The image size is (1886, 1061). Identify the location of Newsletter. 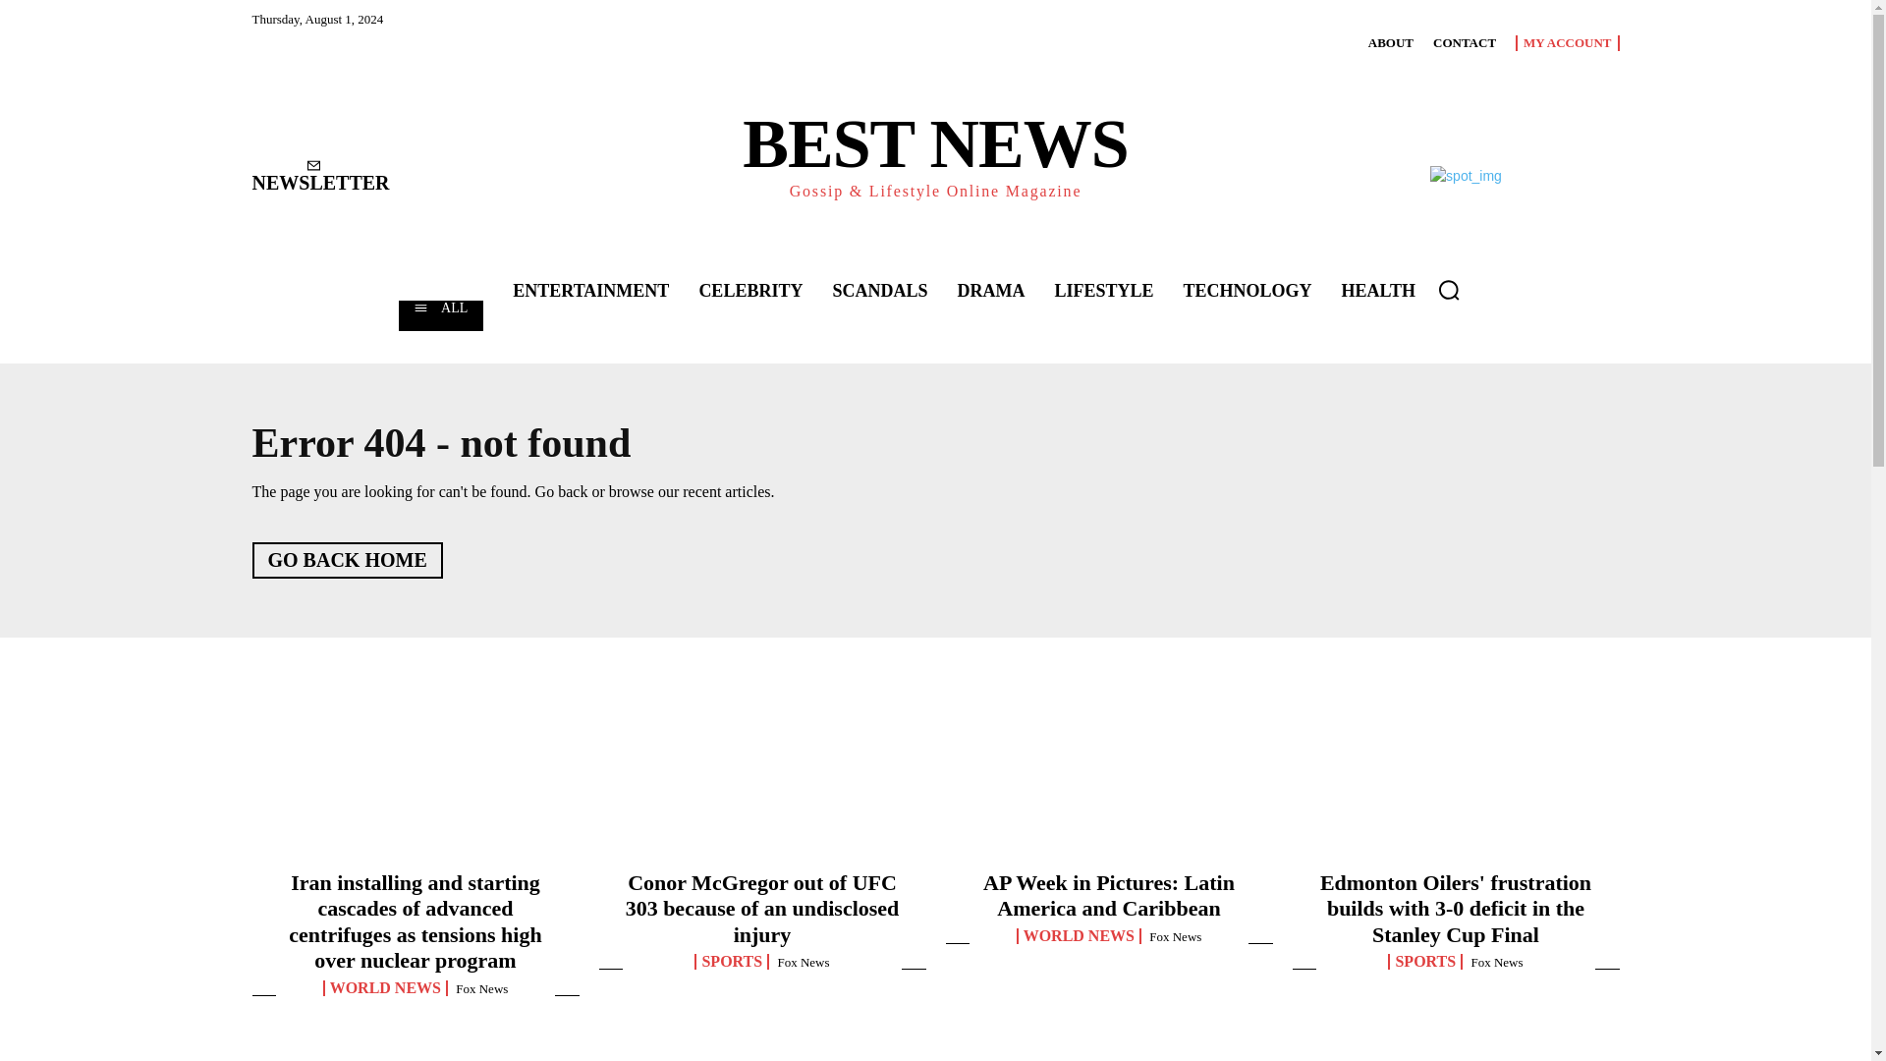
(319, 177).